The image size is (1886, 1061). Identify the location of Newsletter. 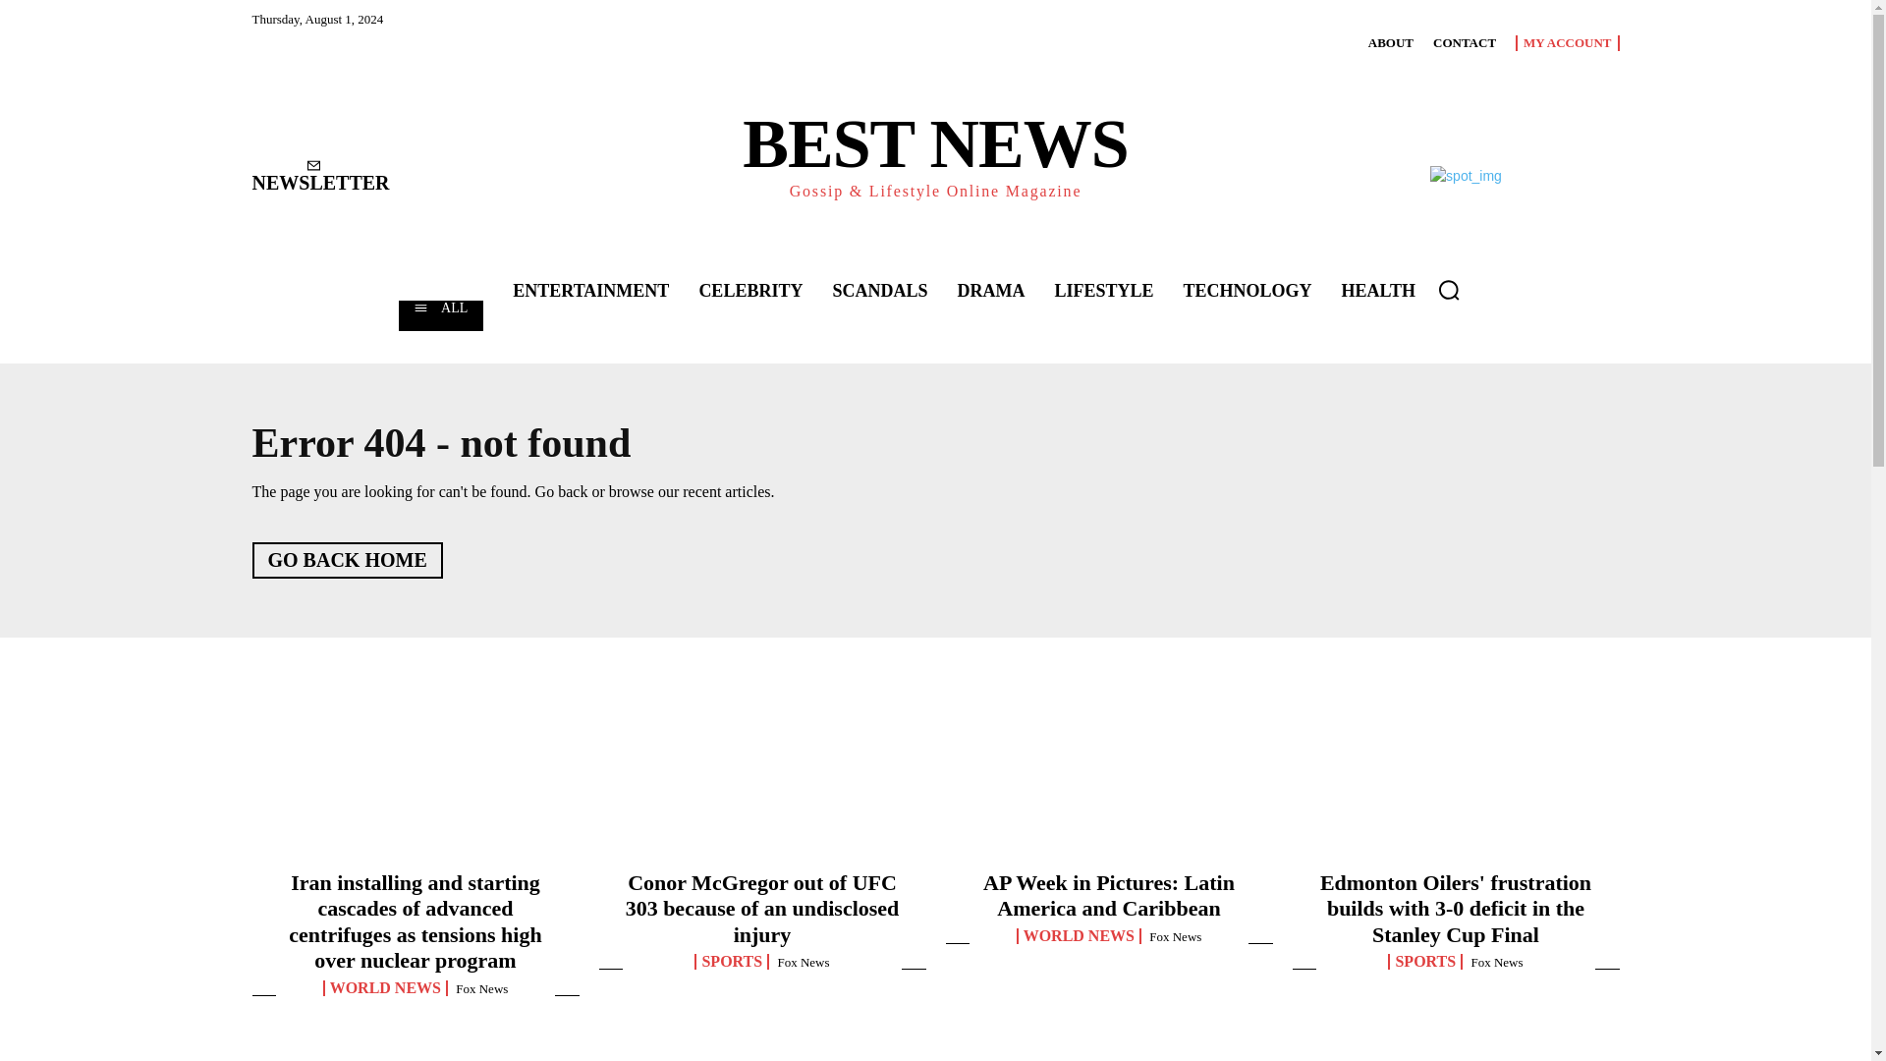
(319, 177).